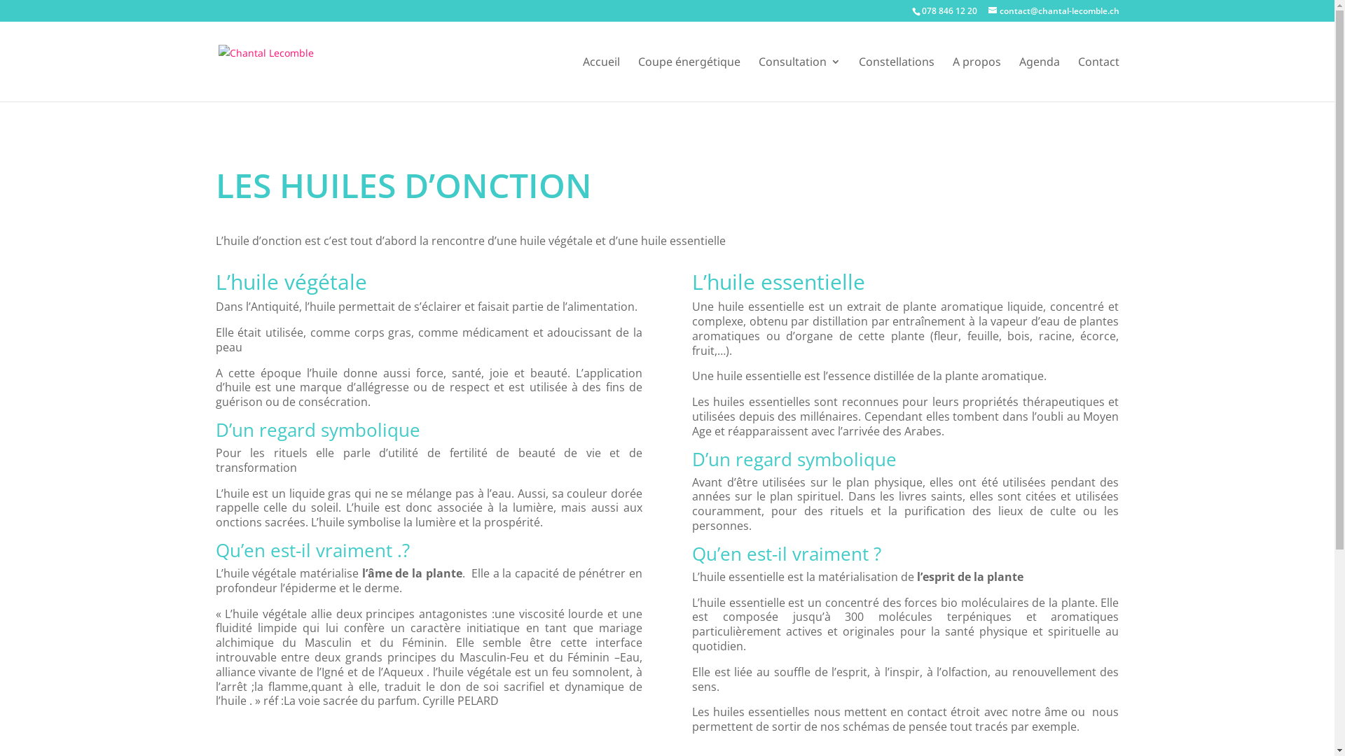 The height and width of the screenshot is (756, 1345). I want to click on Constellations, so click(897, 79).